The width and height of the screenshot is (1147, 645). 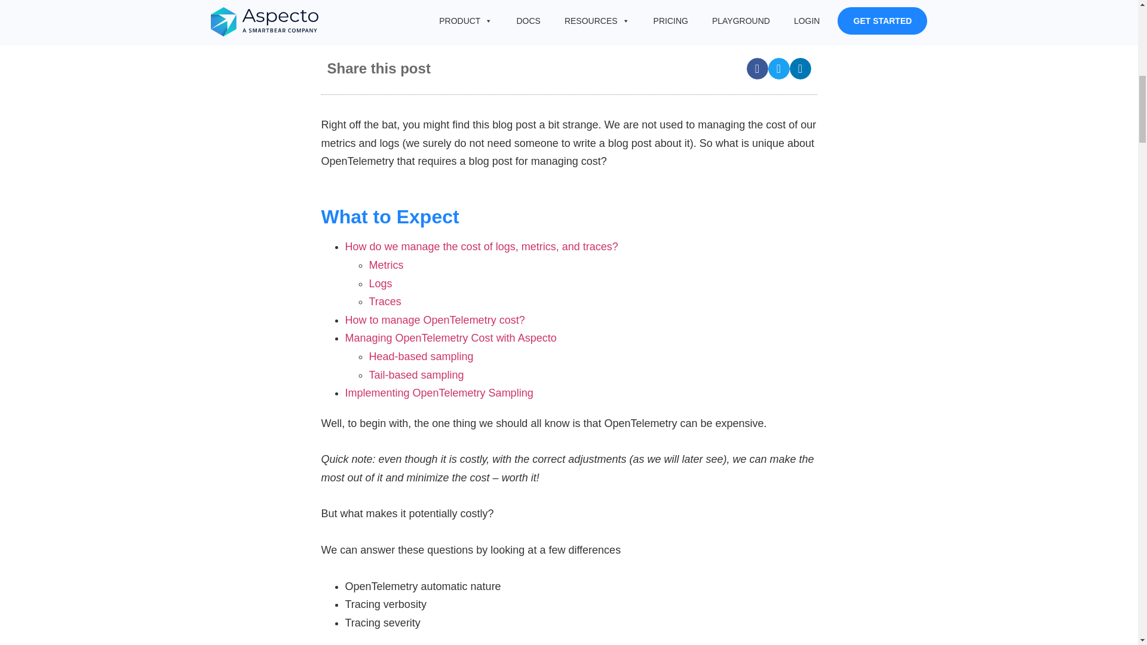 I want to click on How do we manage the cost of logs, metrics, and traces?, so click(x=482, y=246).